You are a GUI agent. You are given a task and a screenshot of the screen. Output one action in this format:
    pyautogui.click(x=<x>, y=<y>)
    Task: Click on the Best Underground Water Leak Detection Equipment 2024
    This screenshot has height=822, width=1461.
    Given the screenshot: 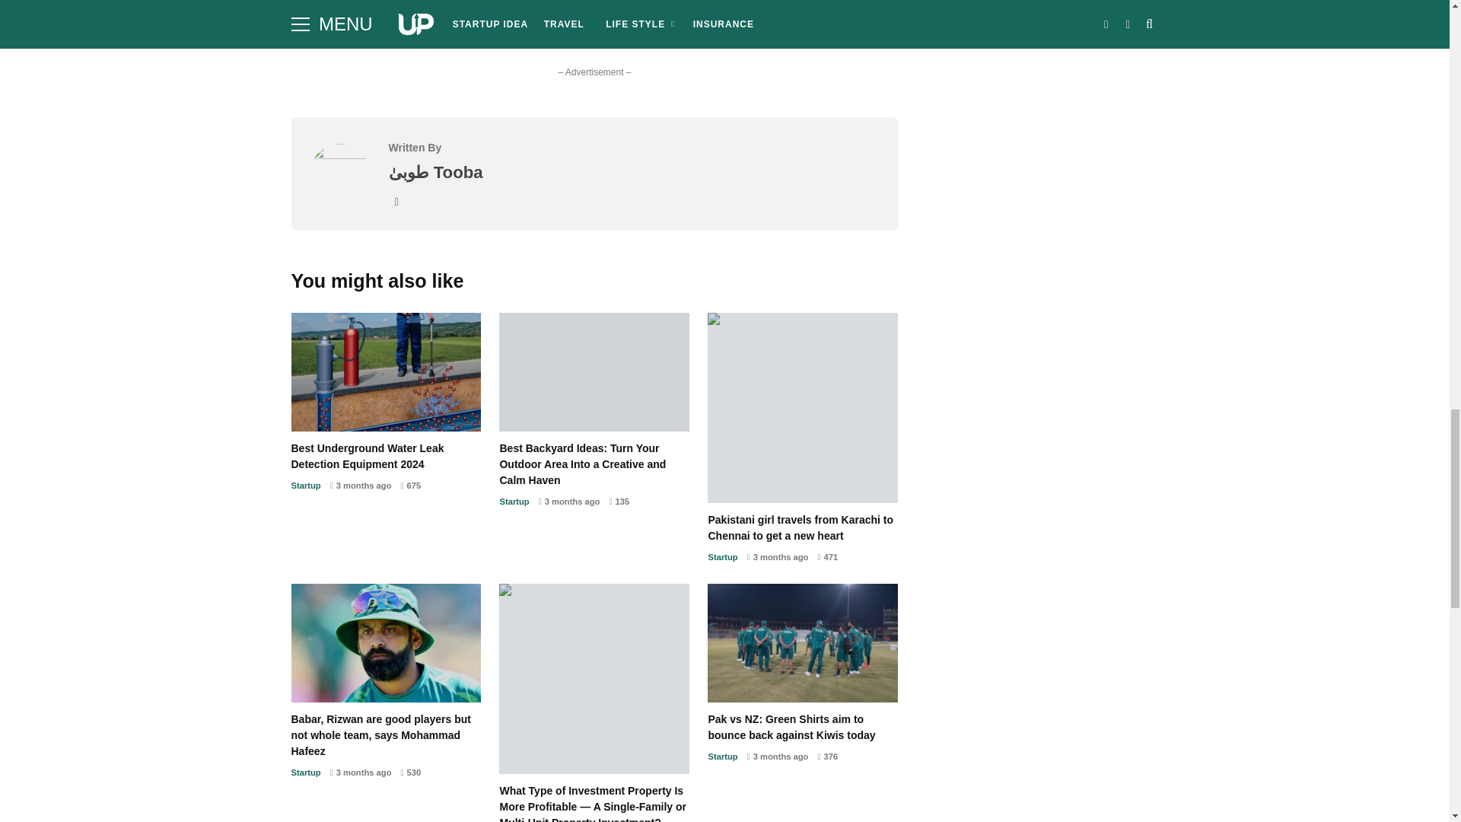 What is the action you would take?
    pyautogui.click(x=385, y=372)
    